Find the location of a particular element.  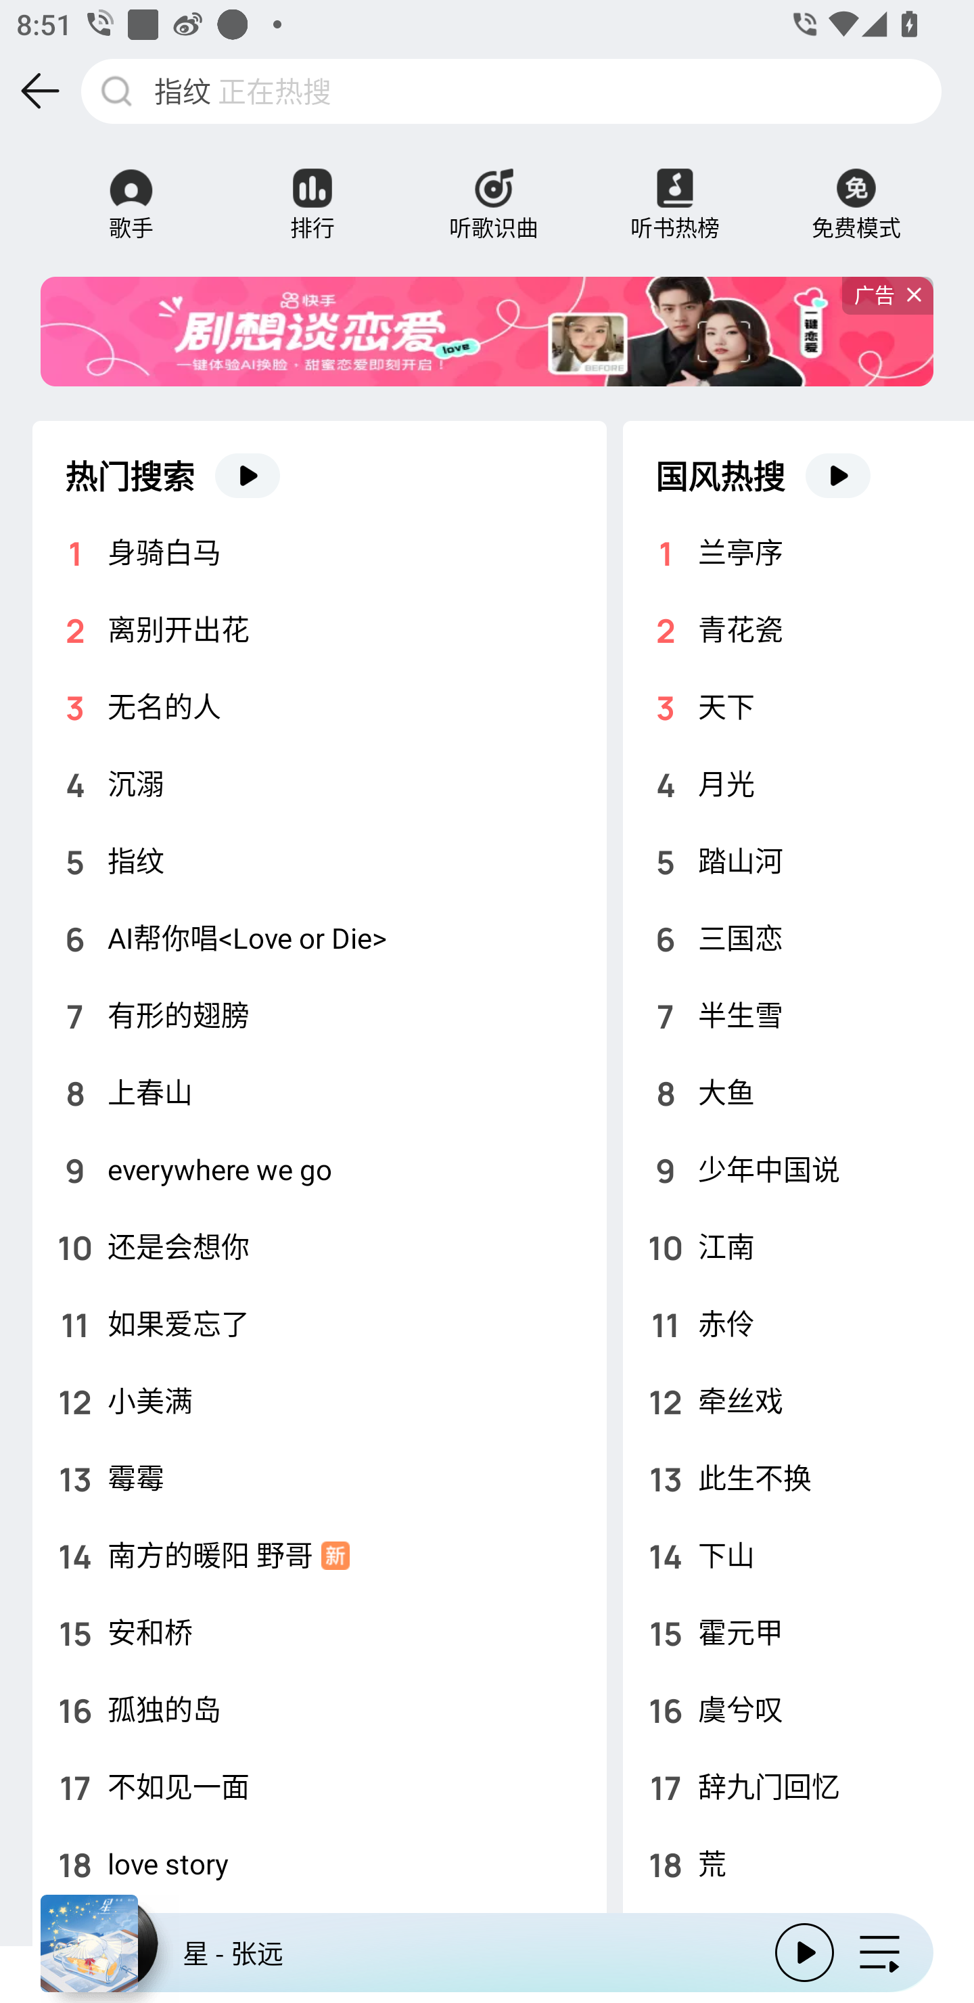

7 有形的翅膀 is located at coordinates (319, 1015).